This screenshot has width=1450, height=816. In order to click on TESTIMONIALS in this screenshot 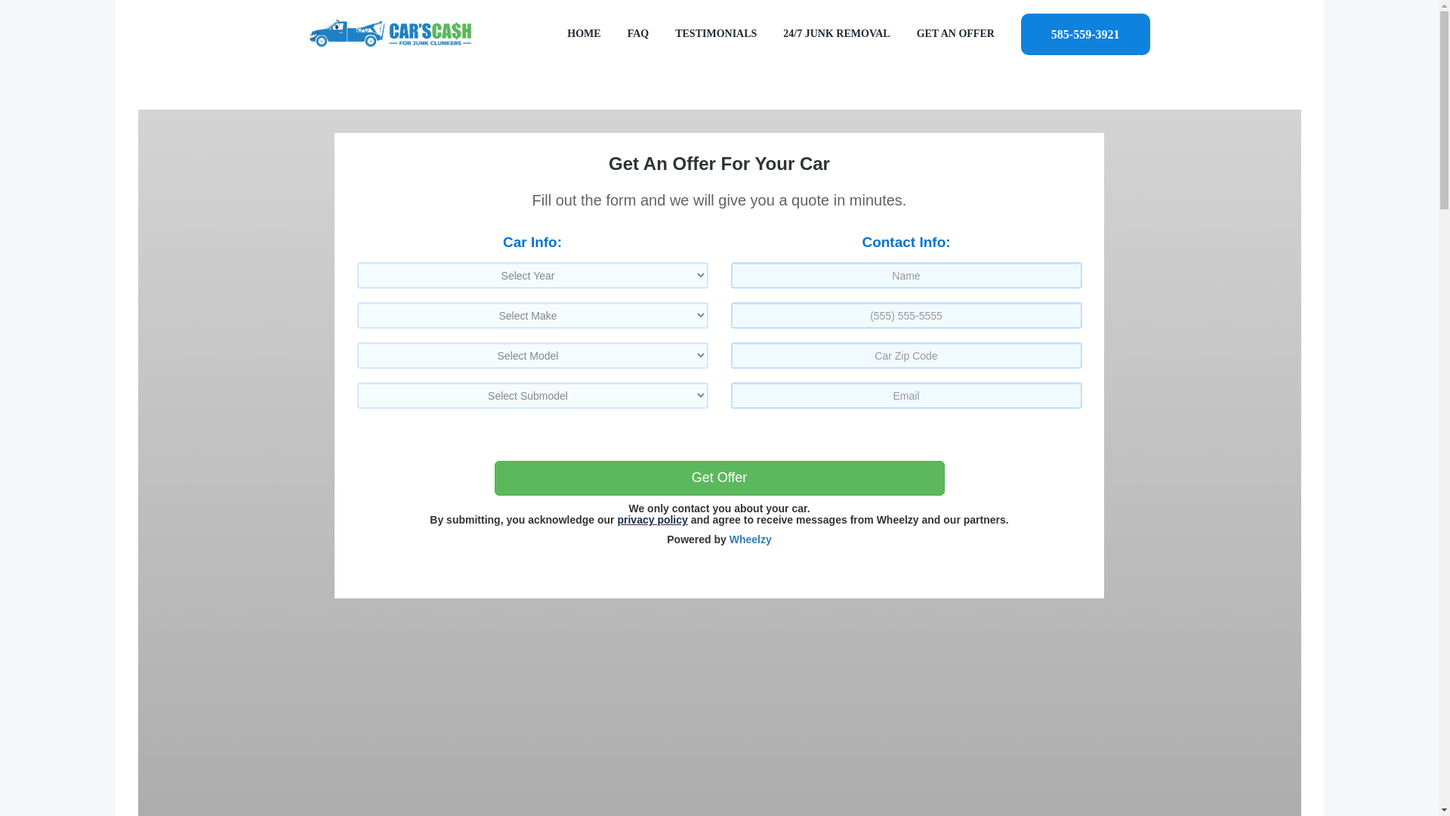, I will do `click(716, 33)`.